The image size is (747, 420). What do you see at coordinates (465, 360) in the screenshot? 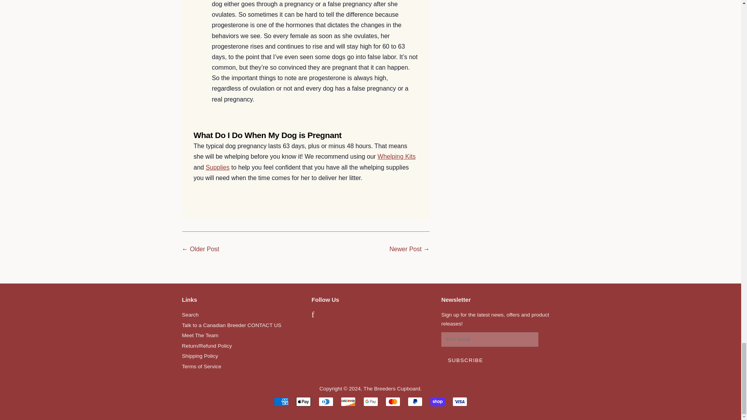
I see `Subscribe` at bounding box center [465, 360].